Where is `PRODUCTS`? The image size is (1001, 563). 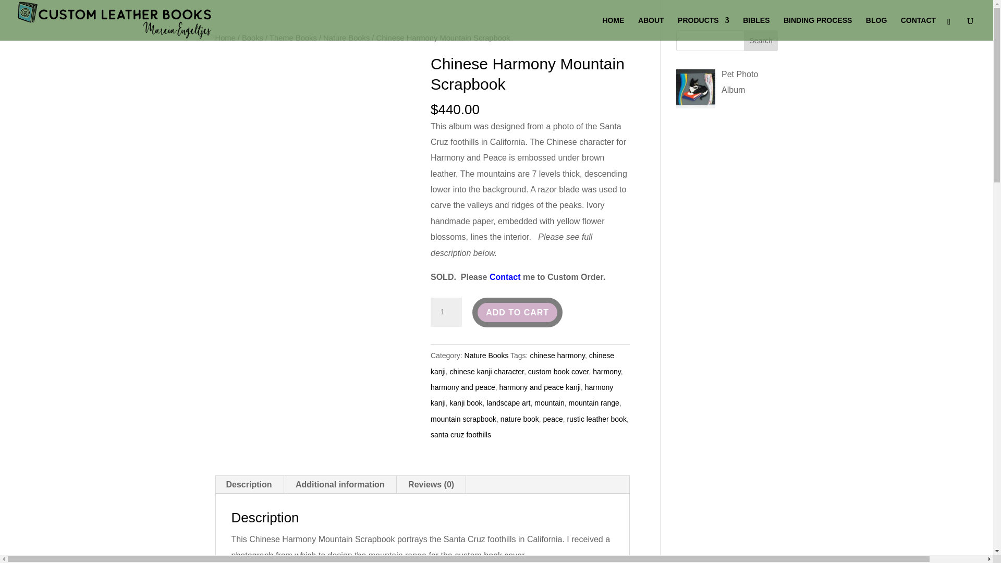
PRODUCTS is located at coordinates (703, 28).